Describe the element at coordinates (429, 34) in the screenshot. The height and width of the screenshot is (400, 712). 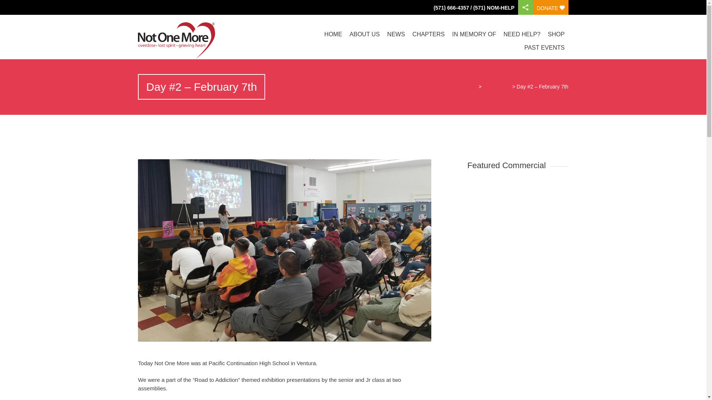
I see `CHAPTERS` at that location.